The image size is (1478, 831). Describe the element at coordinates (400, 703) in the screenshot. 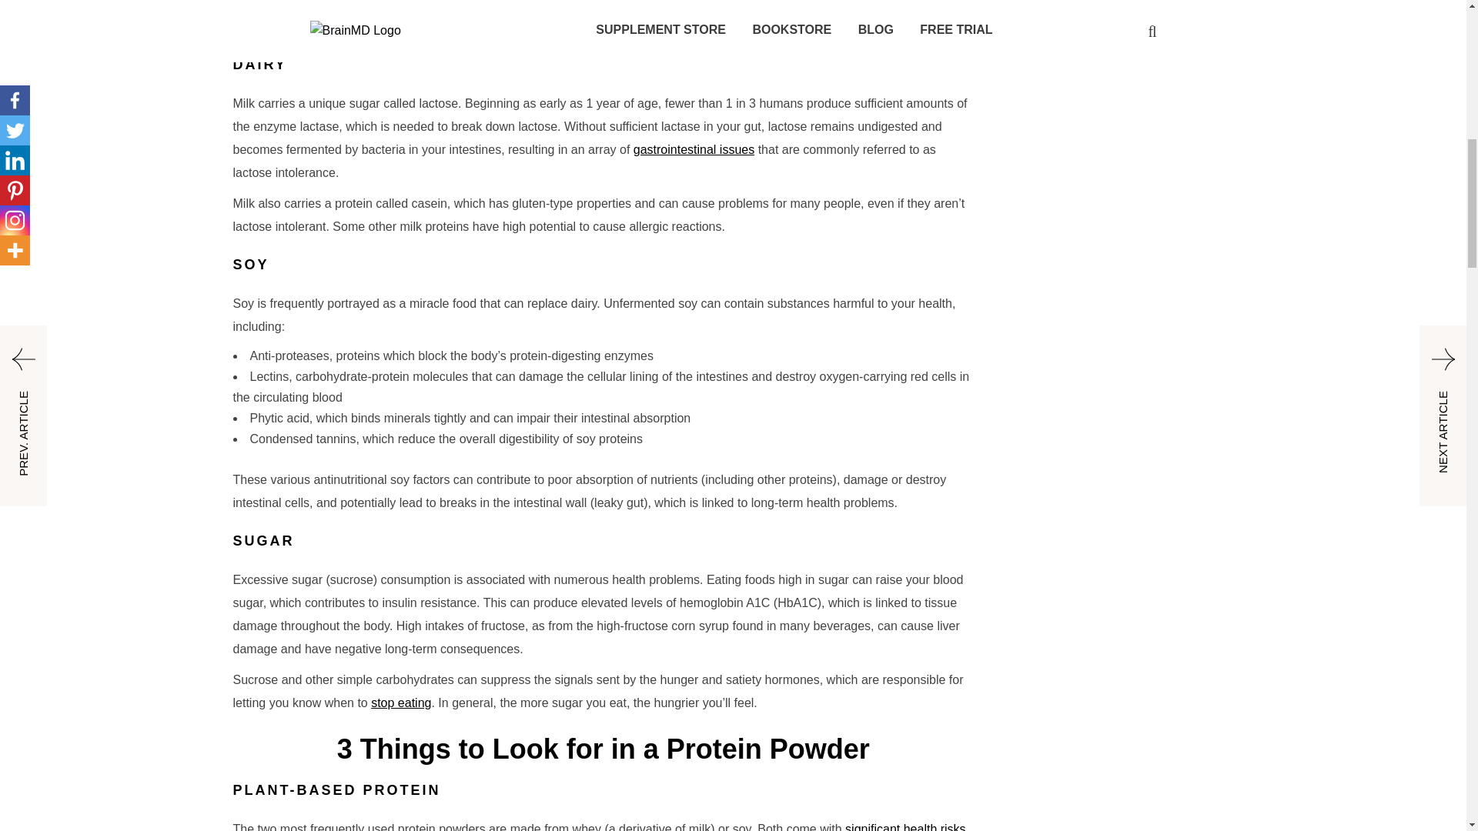

I see `stop eating` at that location.